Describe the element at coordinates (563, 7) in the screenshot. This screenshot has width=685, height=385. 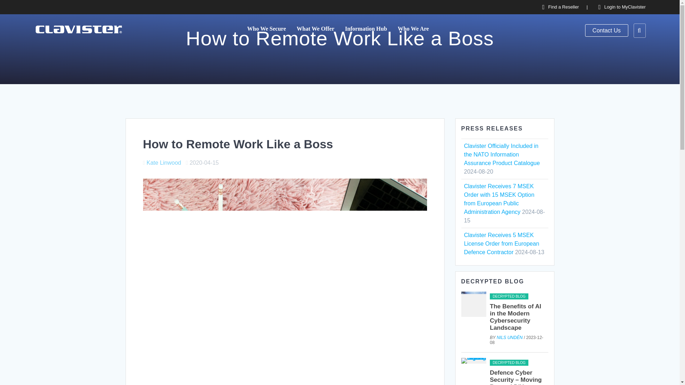
I see `Find a Reseller` at that location.